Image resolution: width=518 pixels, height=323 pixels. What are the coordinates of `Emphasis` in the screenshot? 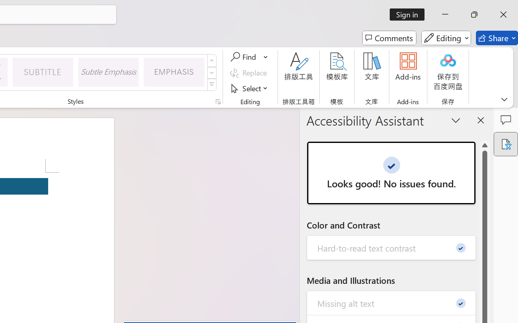 It's located at (174, 72).